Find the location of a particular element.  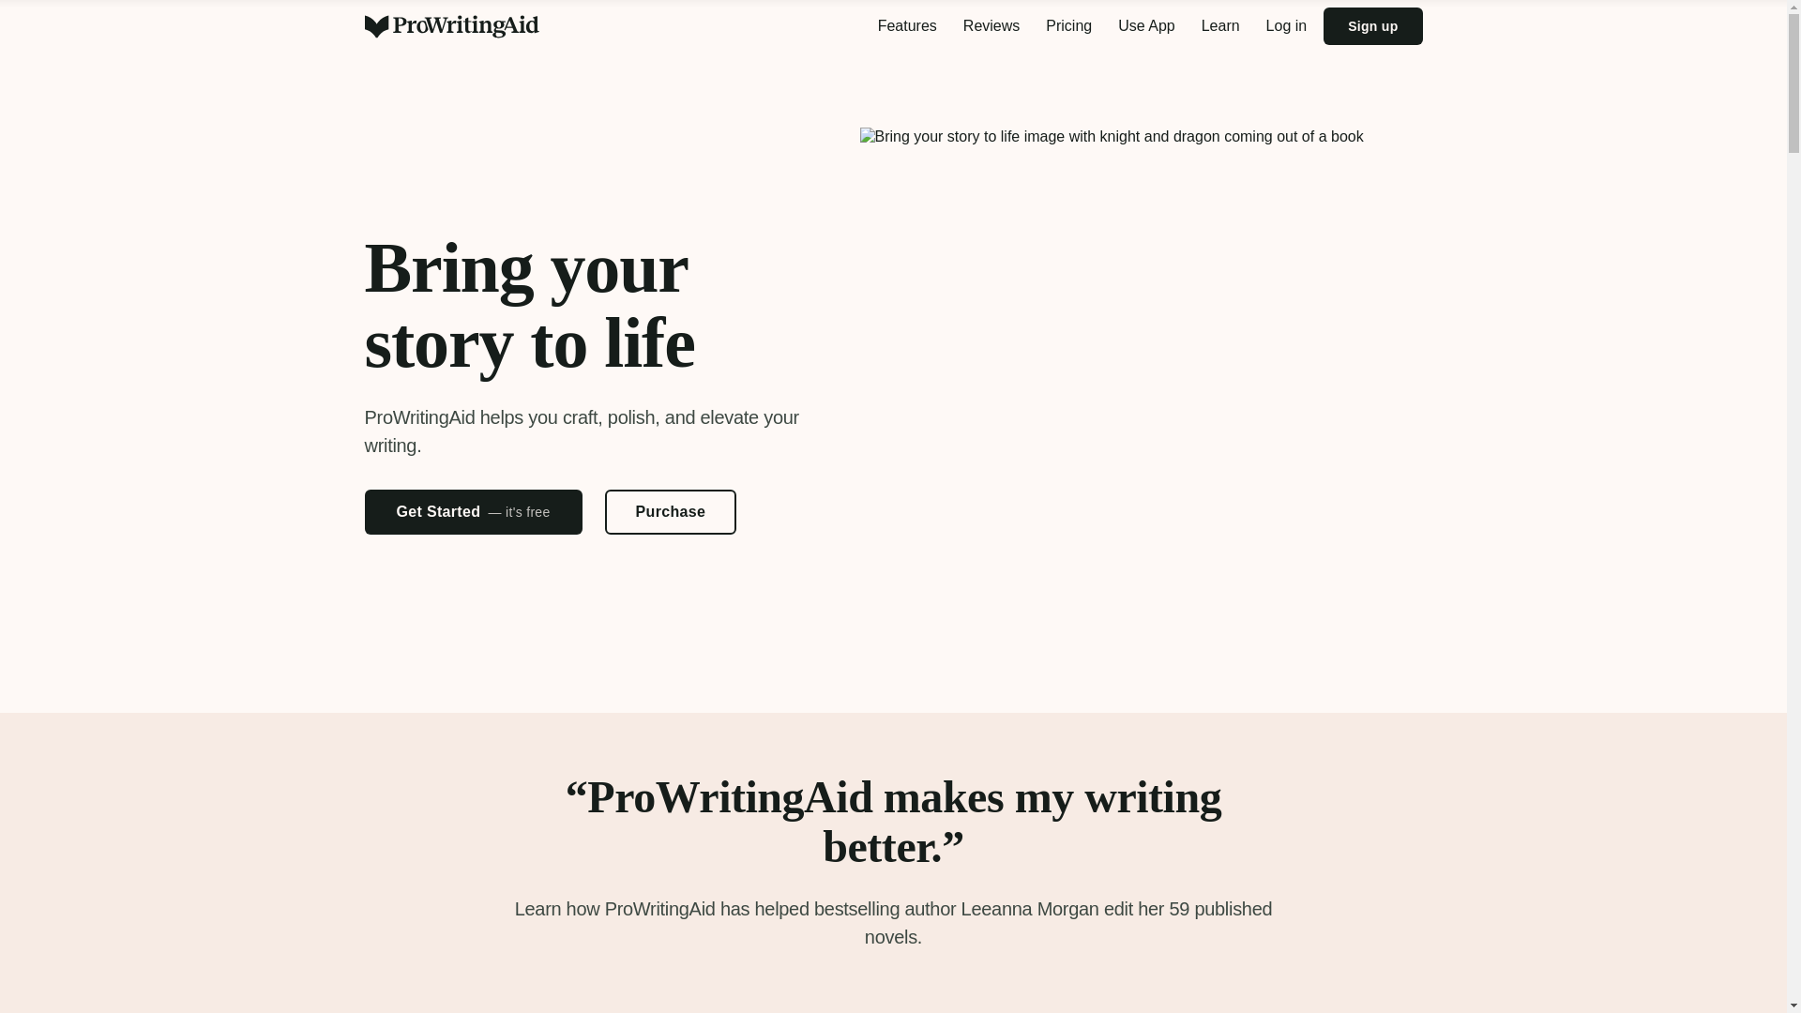

Learn is located at coordinates (1221, 26).